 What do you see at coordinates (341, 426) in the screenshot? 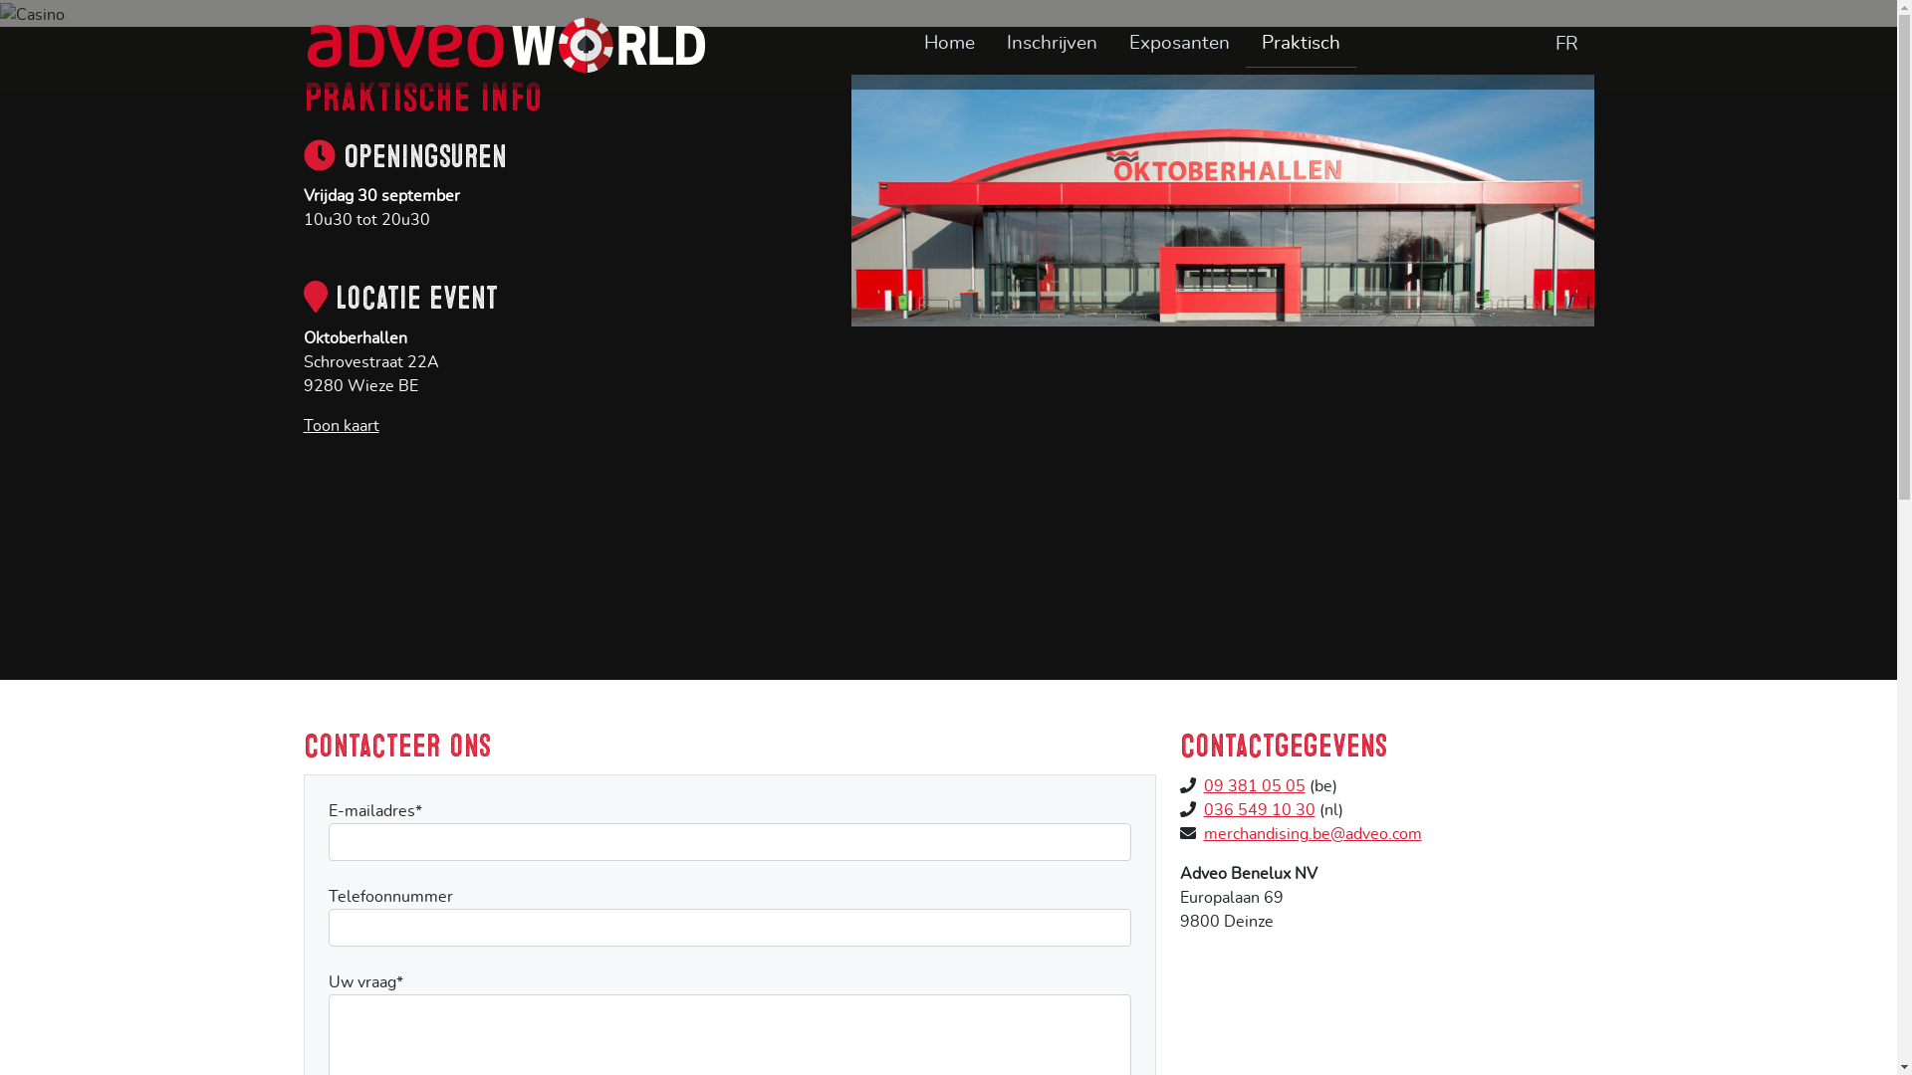
I see `Toon kaart` at bounding box center [341, 426].